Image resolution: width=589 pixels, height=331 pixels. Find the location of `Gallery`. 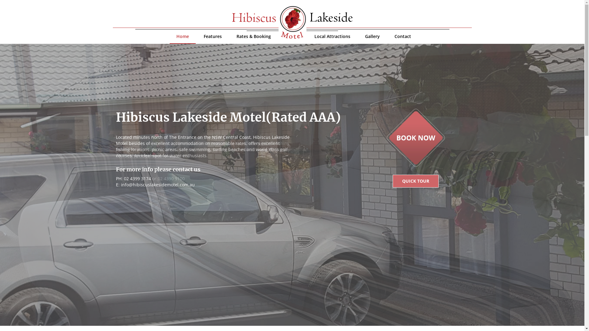

Gallery is located at coordinates (372, 39).